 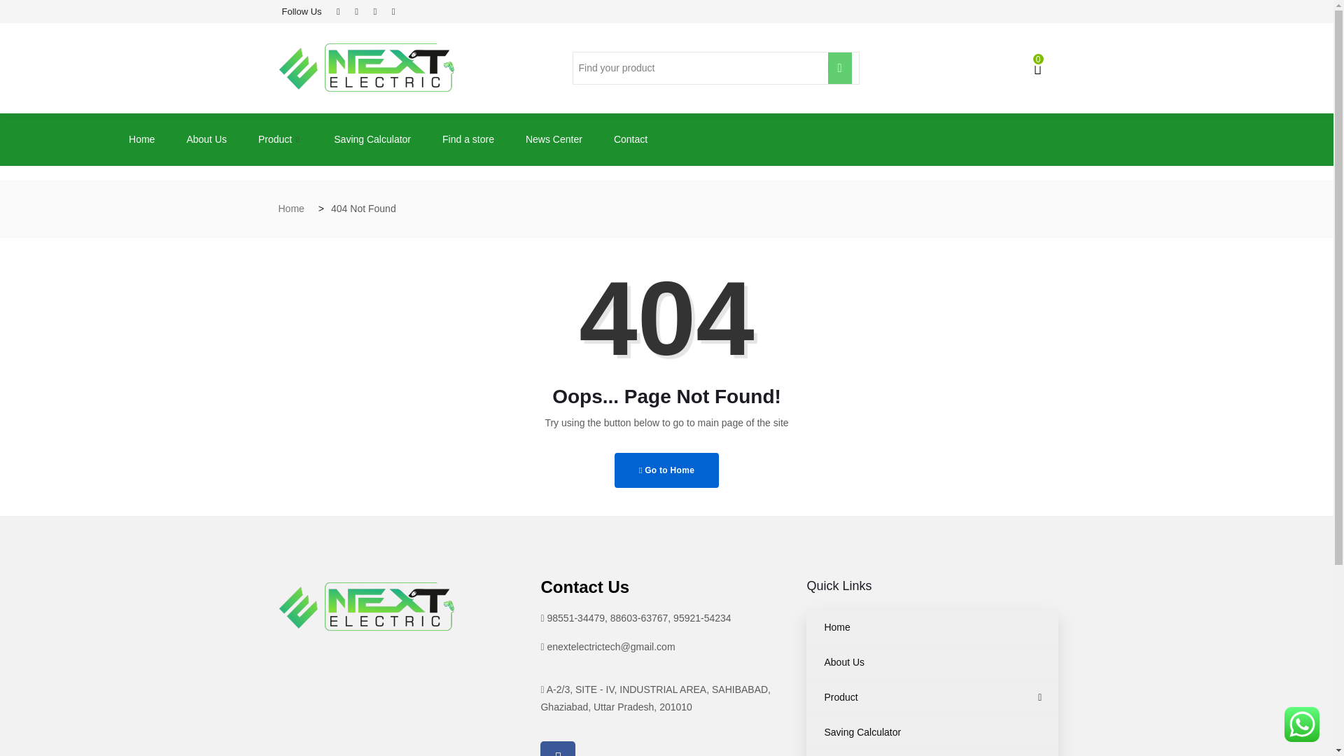 I want to click on About Us, so click(x=932, y=662).